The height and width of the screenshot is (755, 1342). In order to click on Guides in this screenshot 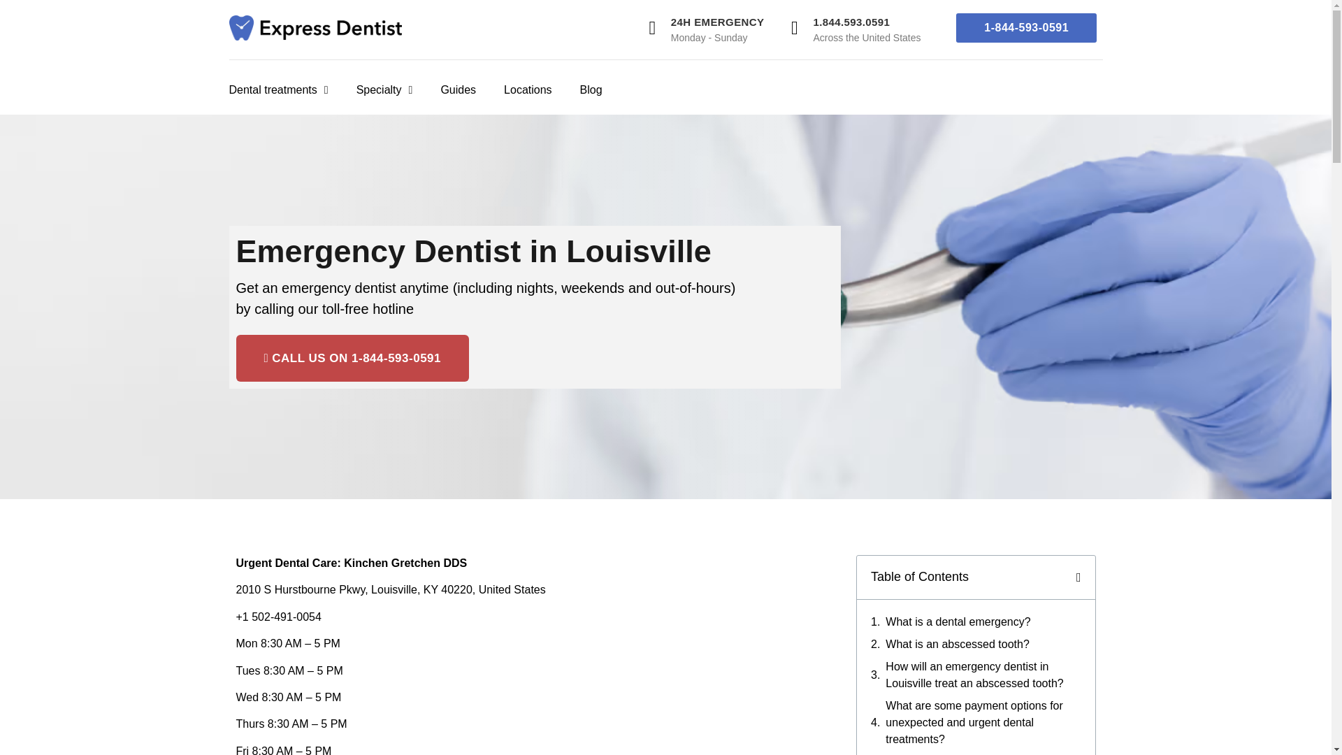, I will do `click(458, 89)`.